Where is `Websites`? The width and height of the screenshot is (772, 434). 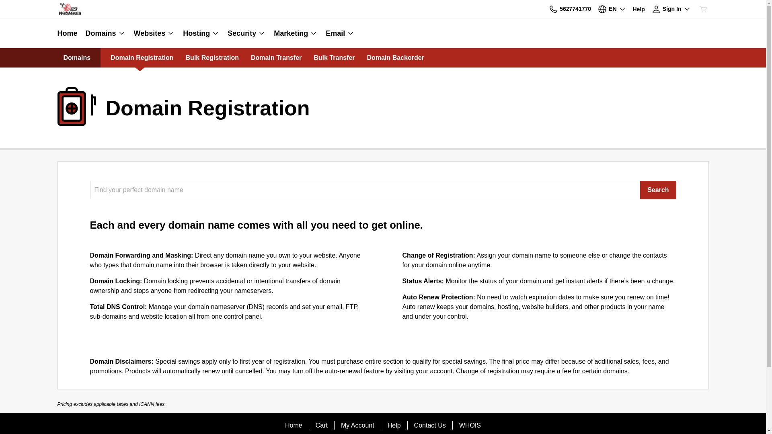 Websites is located at coordinates (154, 33).